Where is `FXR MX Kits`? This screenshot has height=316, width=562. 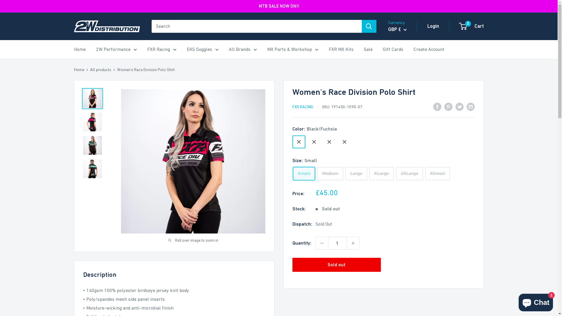 FXR MX Kits is located at coordinates (341, 49).